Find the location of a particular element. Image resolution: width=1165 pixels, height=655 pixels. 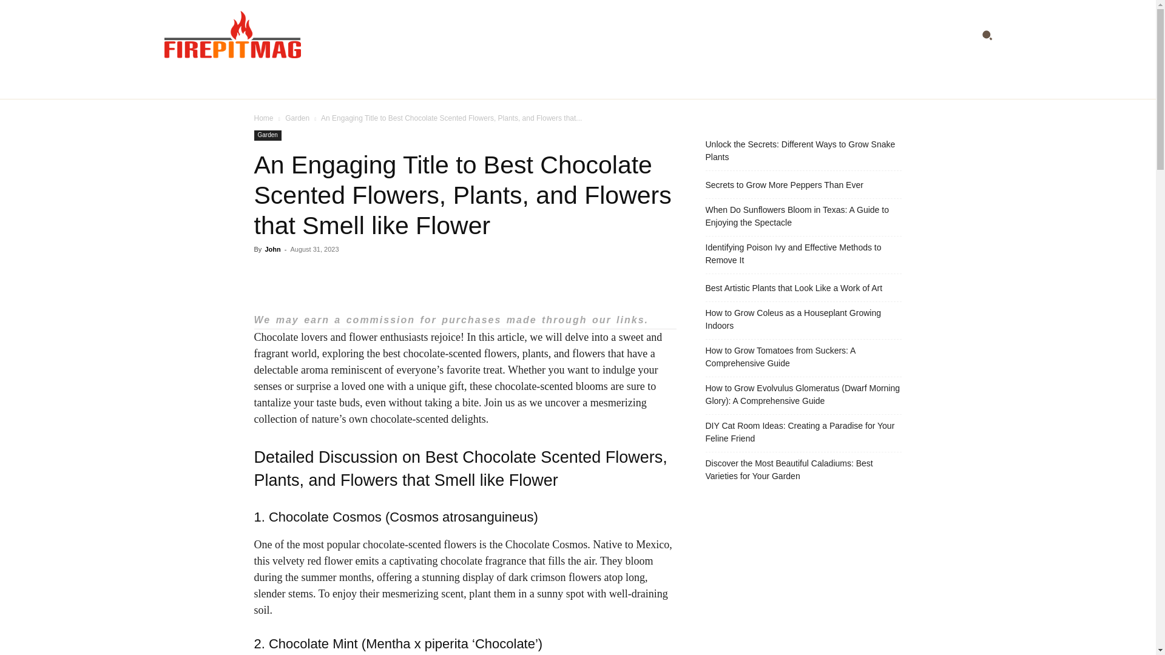

Garden is located at coordinates (297, 118).